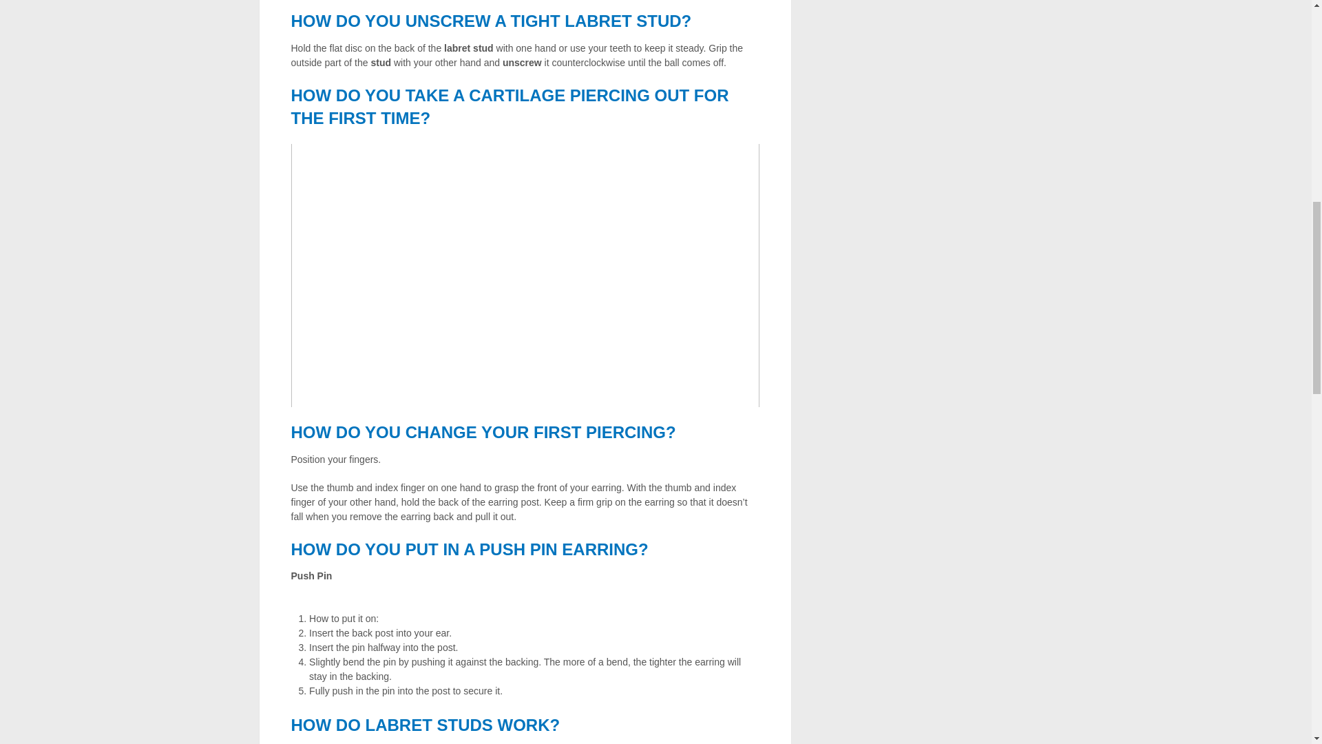 Image resolution: width=1322 pixels, height=744 pixels. Describe the element at coordinates (425, 725) in the screenshot. I see `How do labret studs work?` at that location.